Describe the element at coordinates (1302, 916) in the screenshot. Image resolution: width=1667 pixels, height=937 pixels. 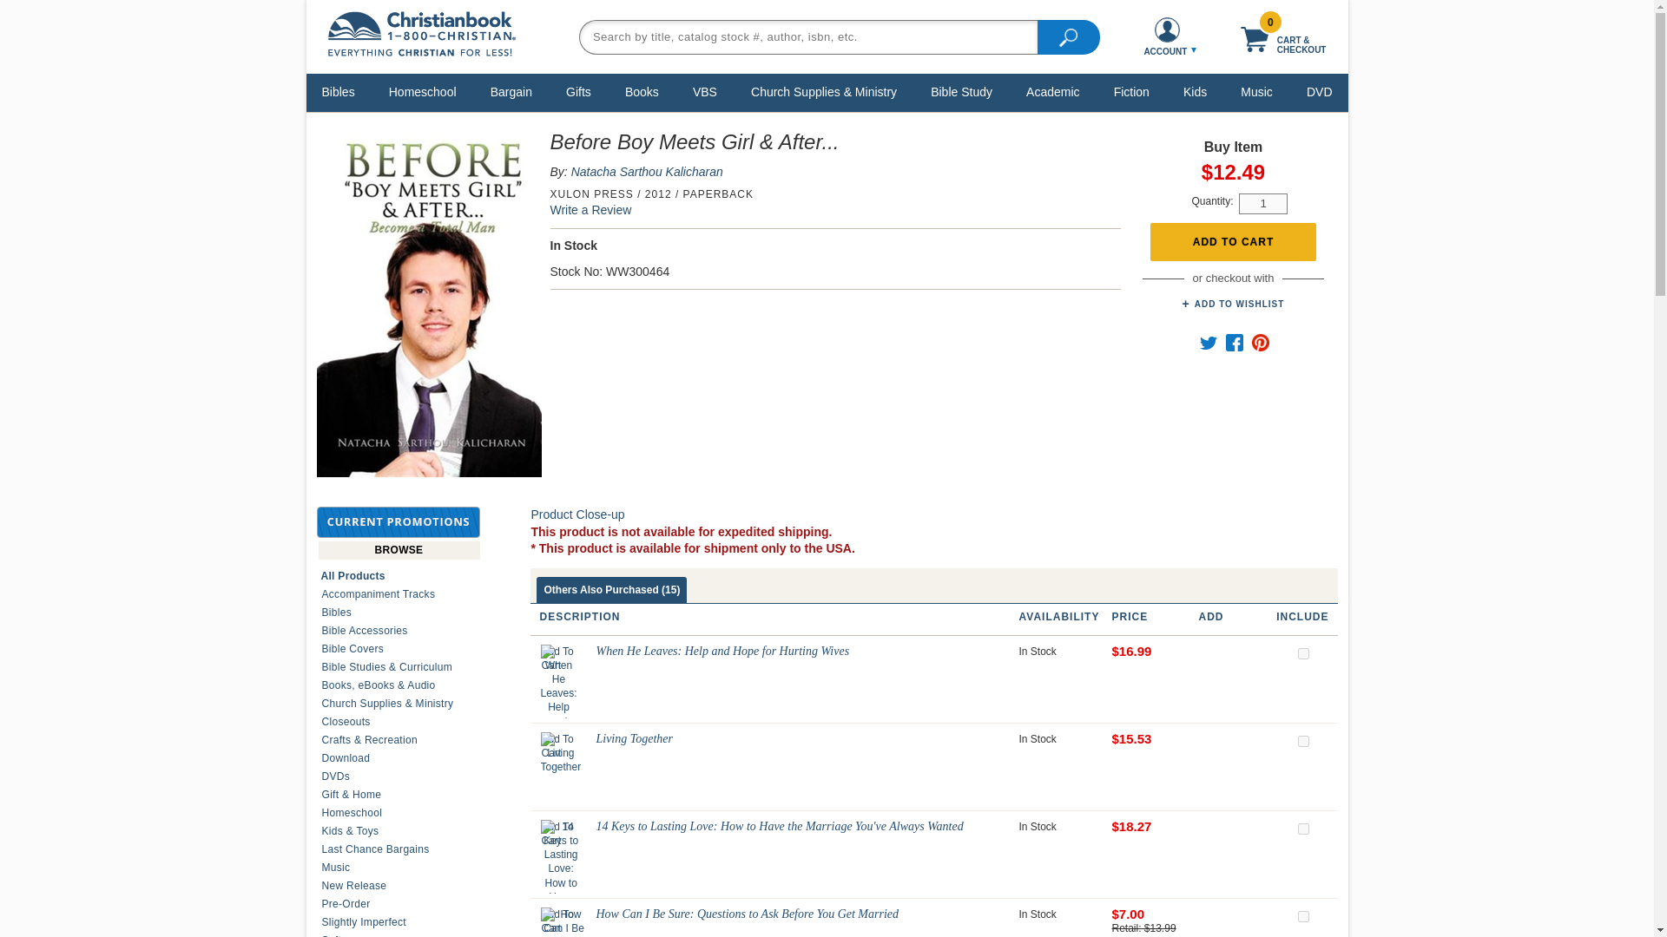
I see `00381` at that location.